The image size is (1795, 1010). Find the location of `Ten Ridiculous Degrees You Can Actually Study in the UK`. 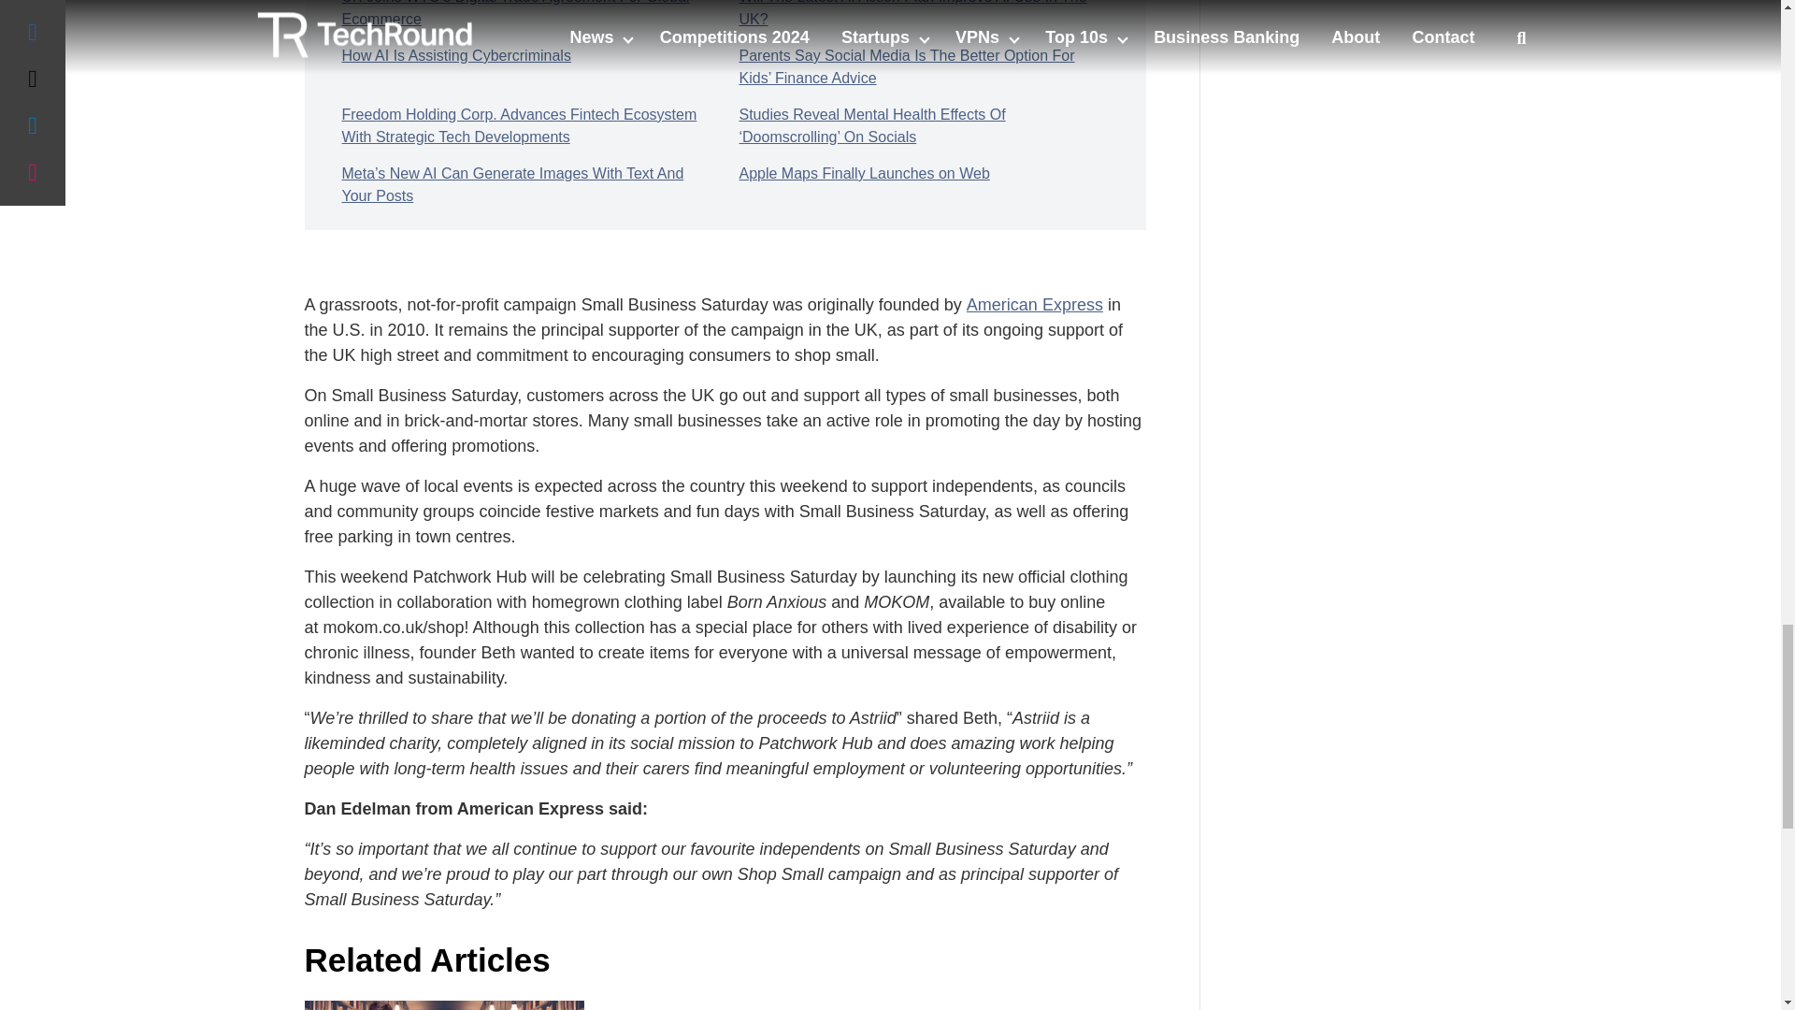

Ten Ridiculous Degrees You Can Actually Study in the UK is located at coordinates (445, 1005).